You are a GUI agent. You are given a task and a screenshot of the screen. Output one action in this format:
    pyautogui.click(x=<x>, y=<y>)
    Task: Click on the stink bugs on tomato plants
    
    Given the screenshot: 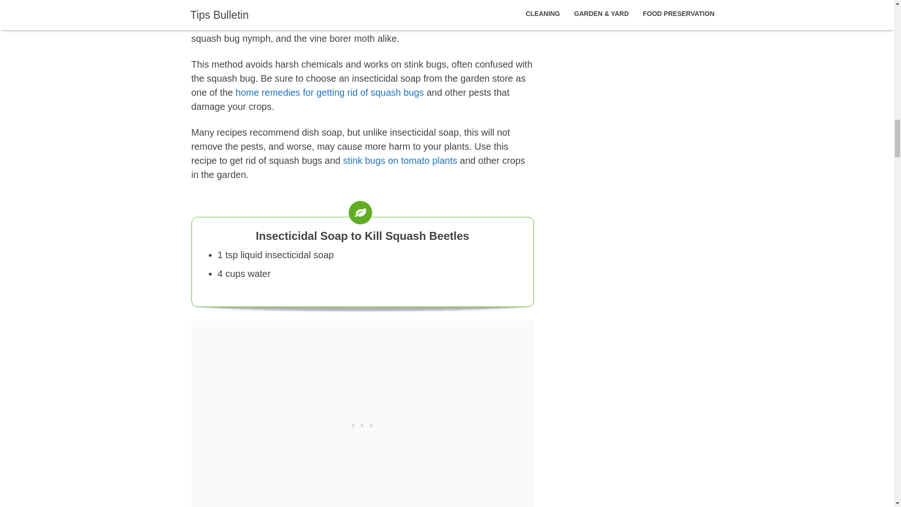 What is the action you would take?
    pyautogui.click(x=400, y=161)
    